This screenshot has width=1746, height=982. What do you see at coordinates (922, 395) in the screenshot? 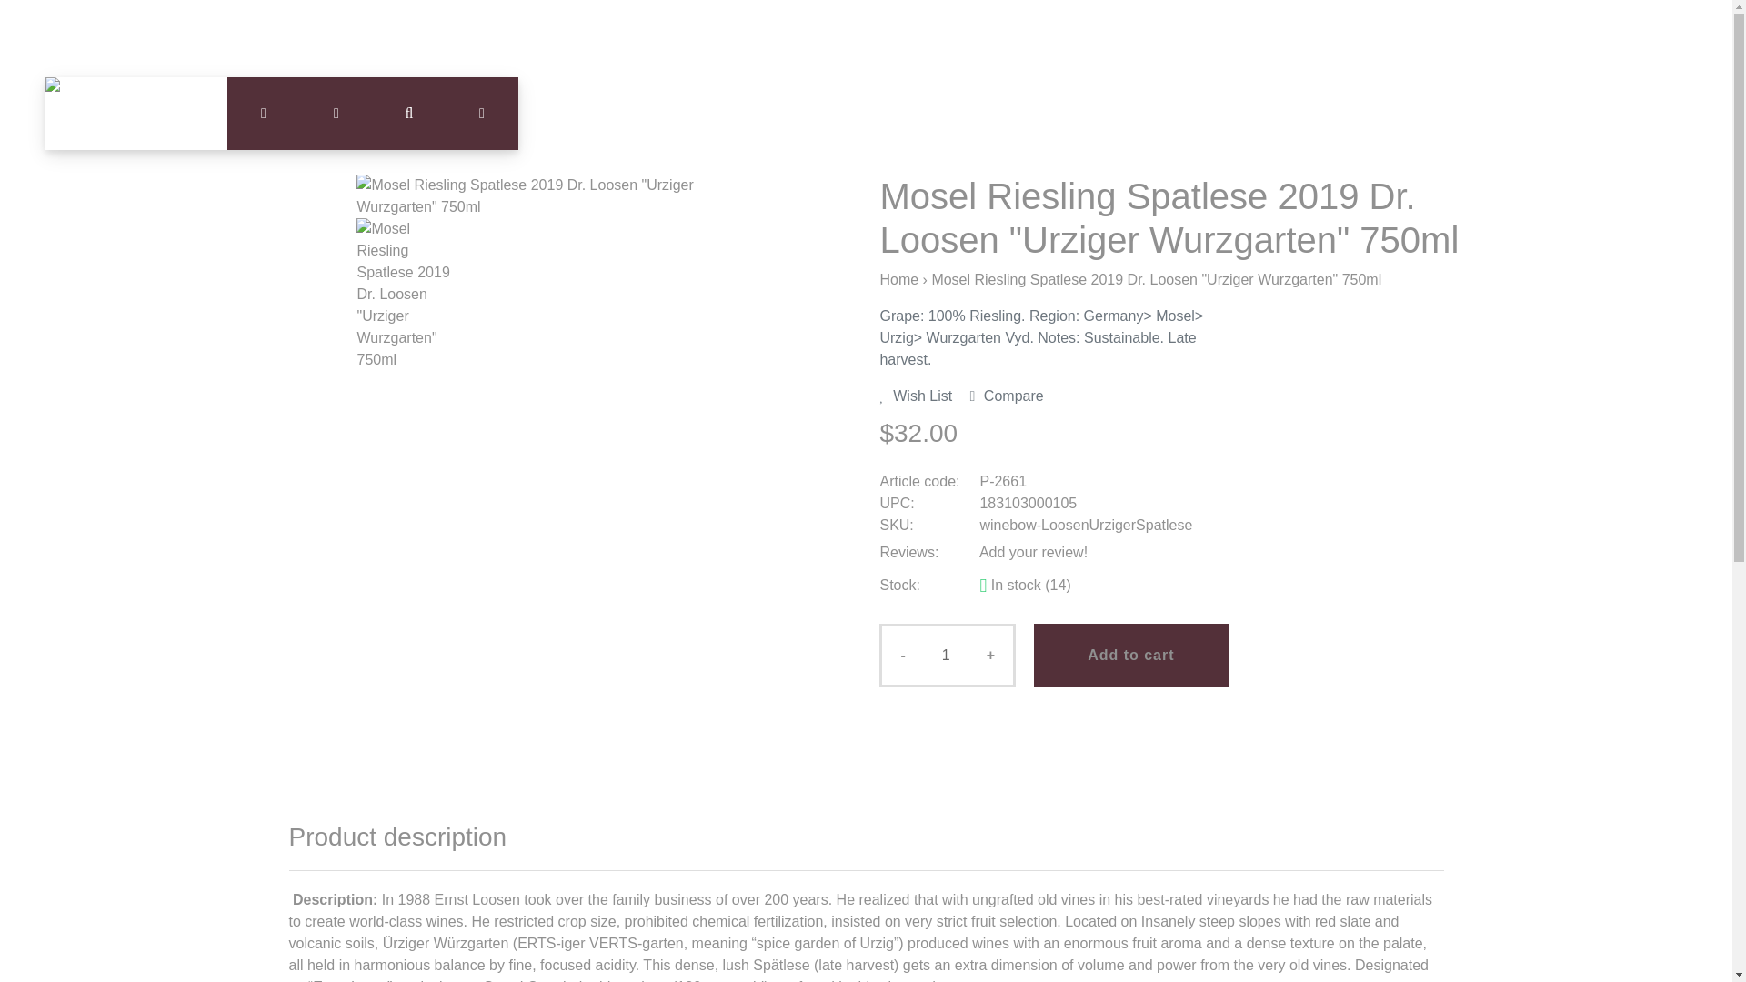
I see `Wish List` at bounding box center [922, 395].